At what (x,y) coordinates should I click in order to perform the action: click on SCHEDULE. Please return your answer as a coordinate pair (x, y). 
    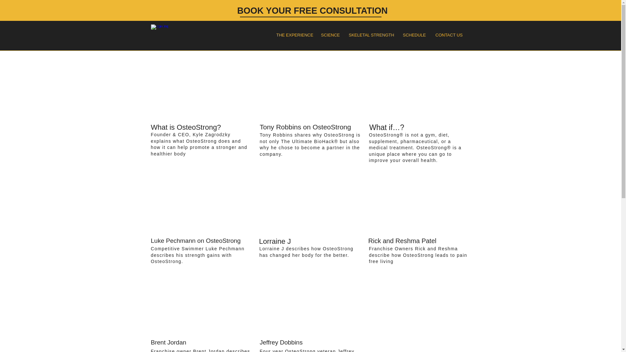
    Looking at the image, I should click on (414, 35).